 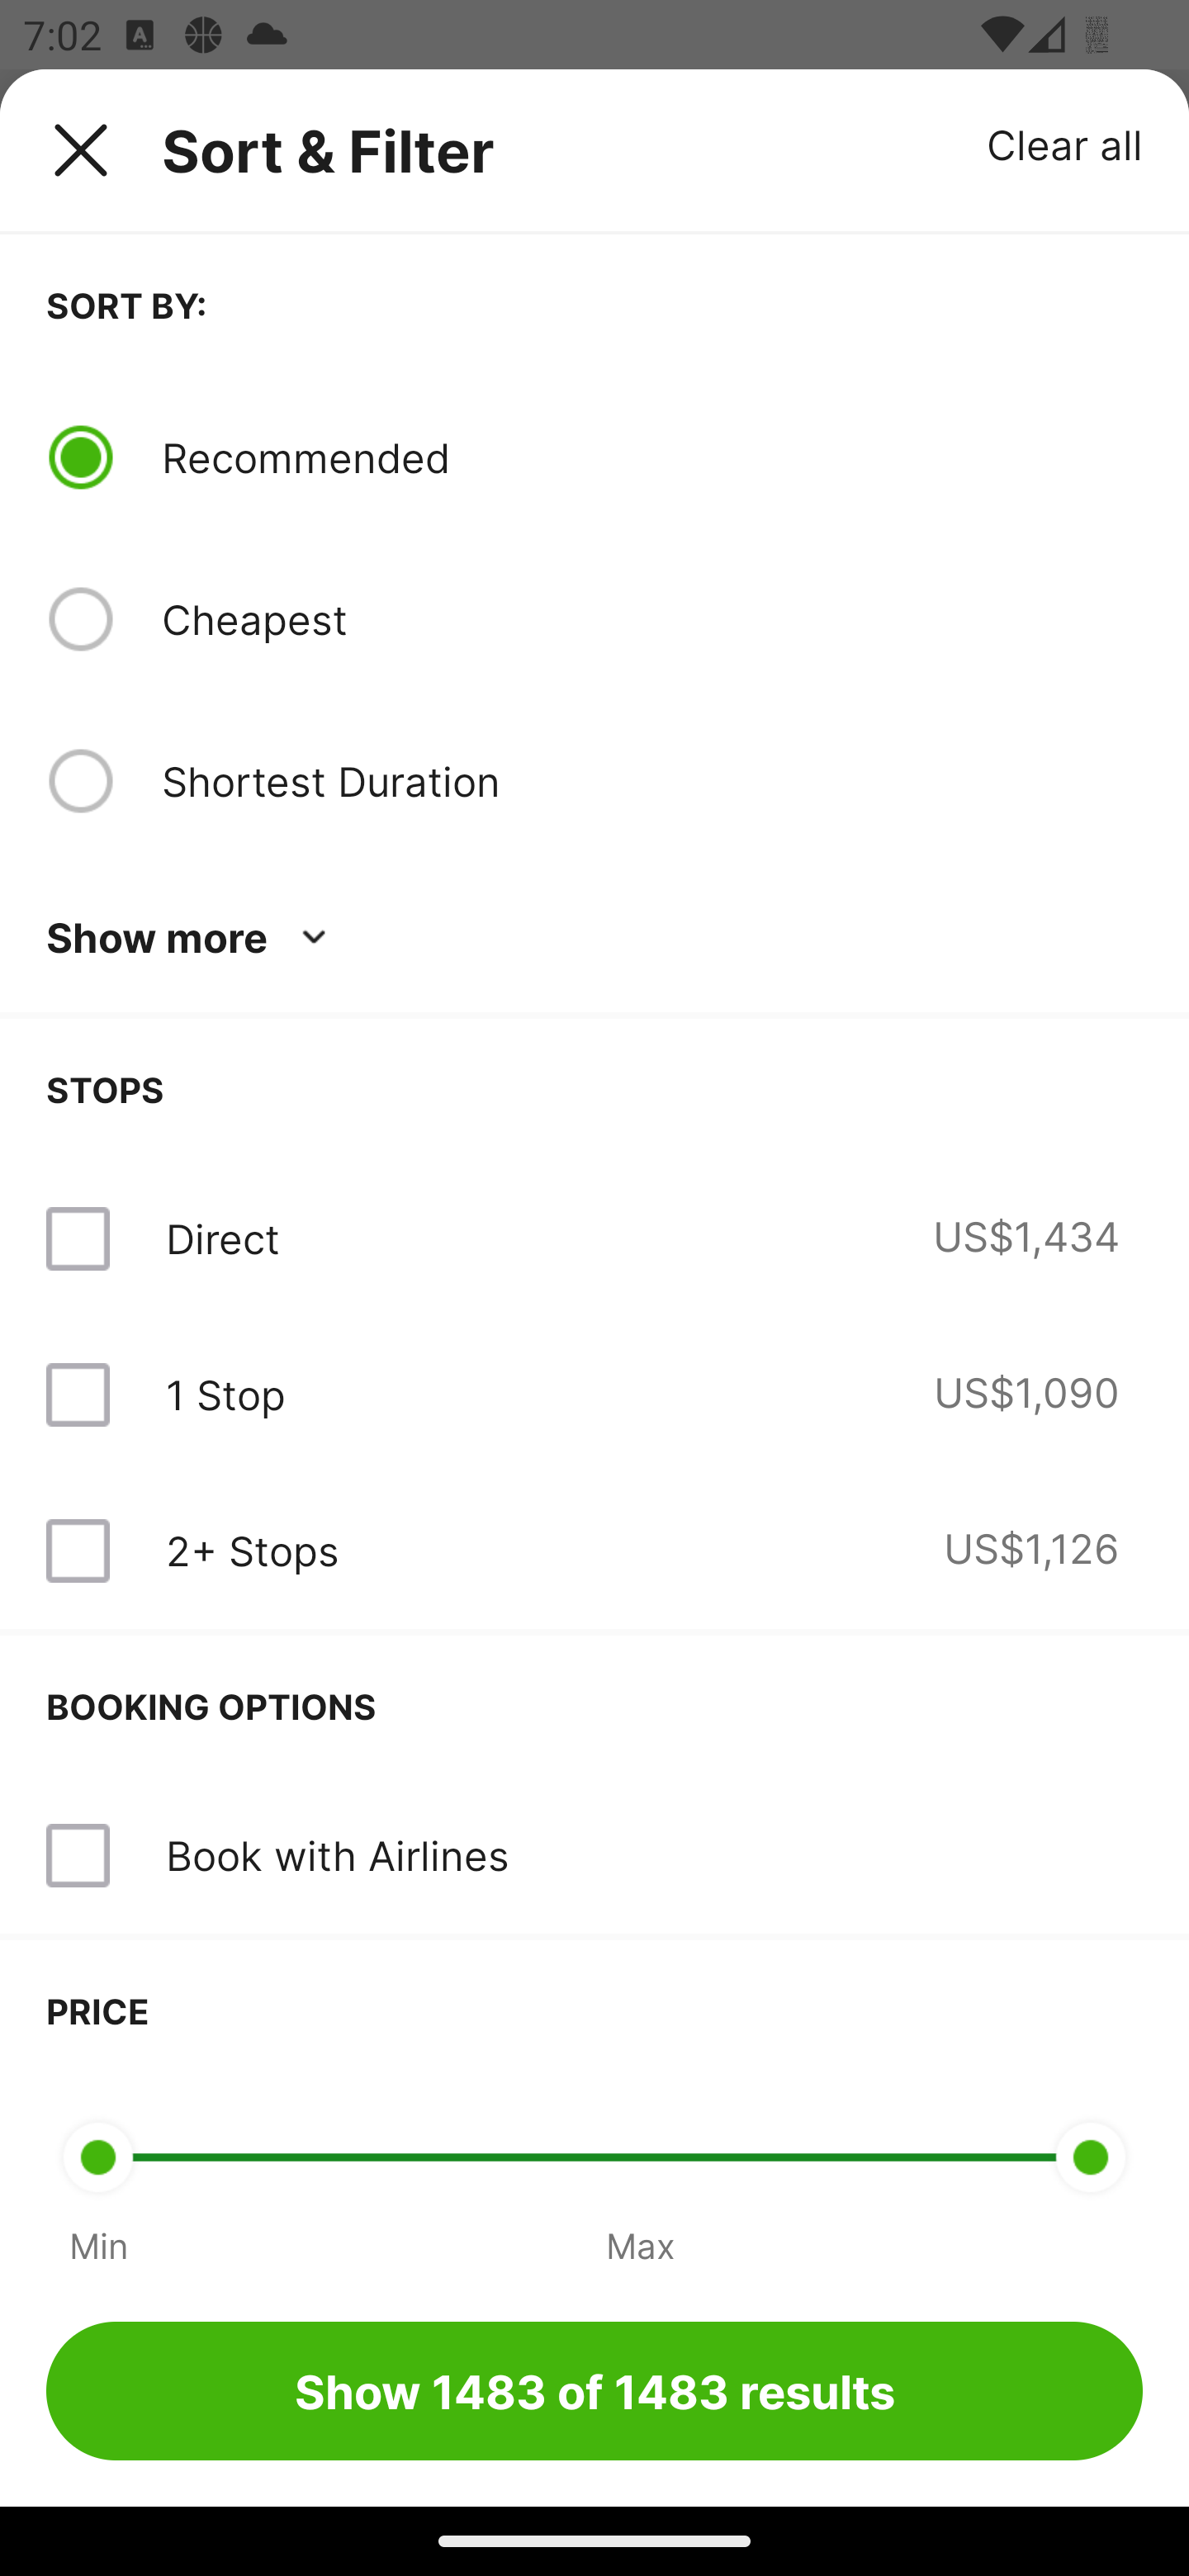 What do you see at coordinates (222, 1238) in the screenshot?
I see `Direct` at bounding box center [222, 1238].